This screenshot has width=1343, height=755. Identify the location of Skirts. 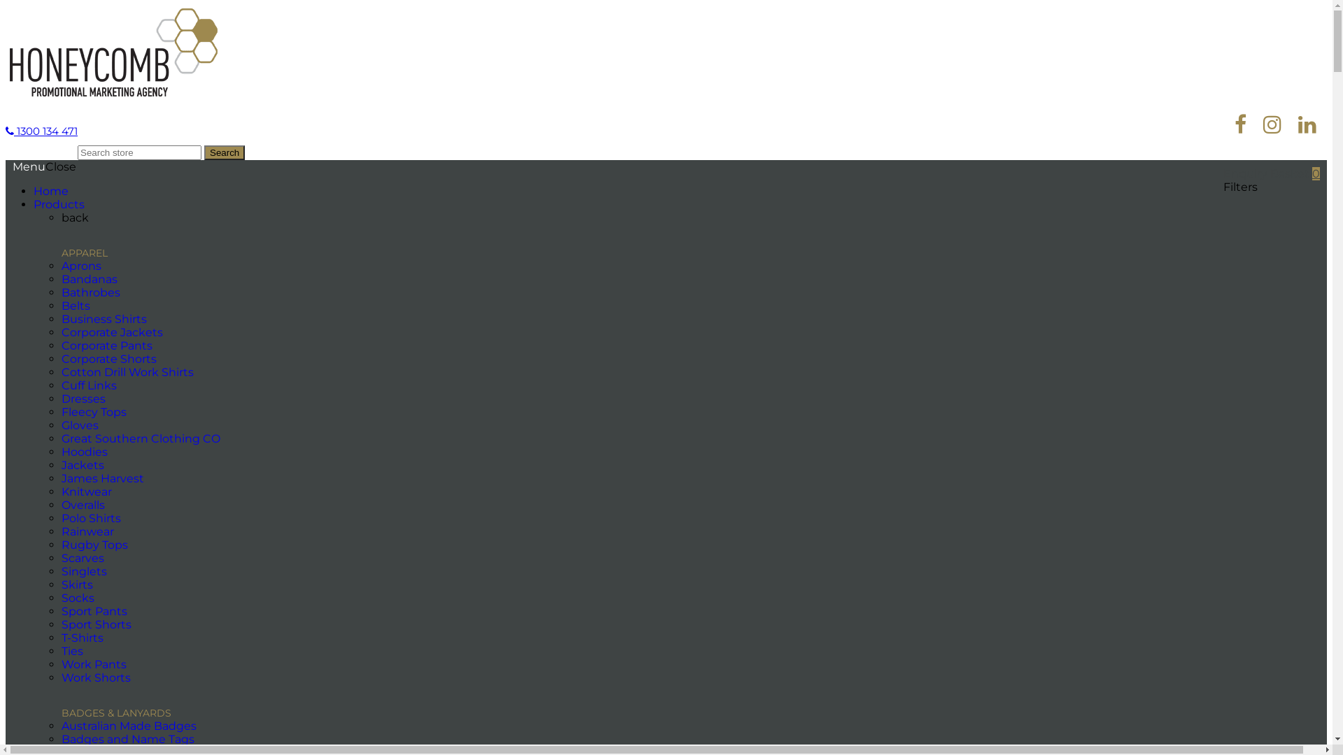
(77, 584).